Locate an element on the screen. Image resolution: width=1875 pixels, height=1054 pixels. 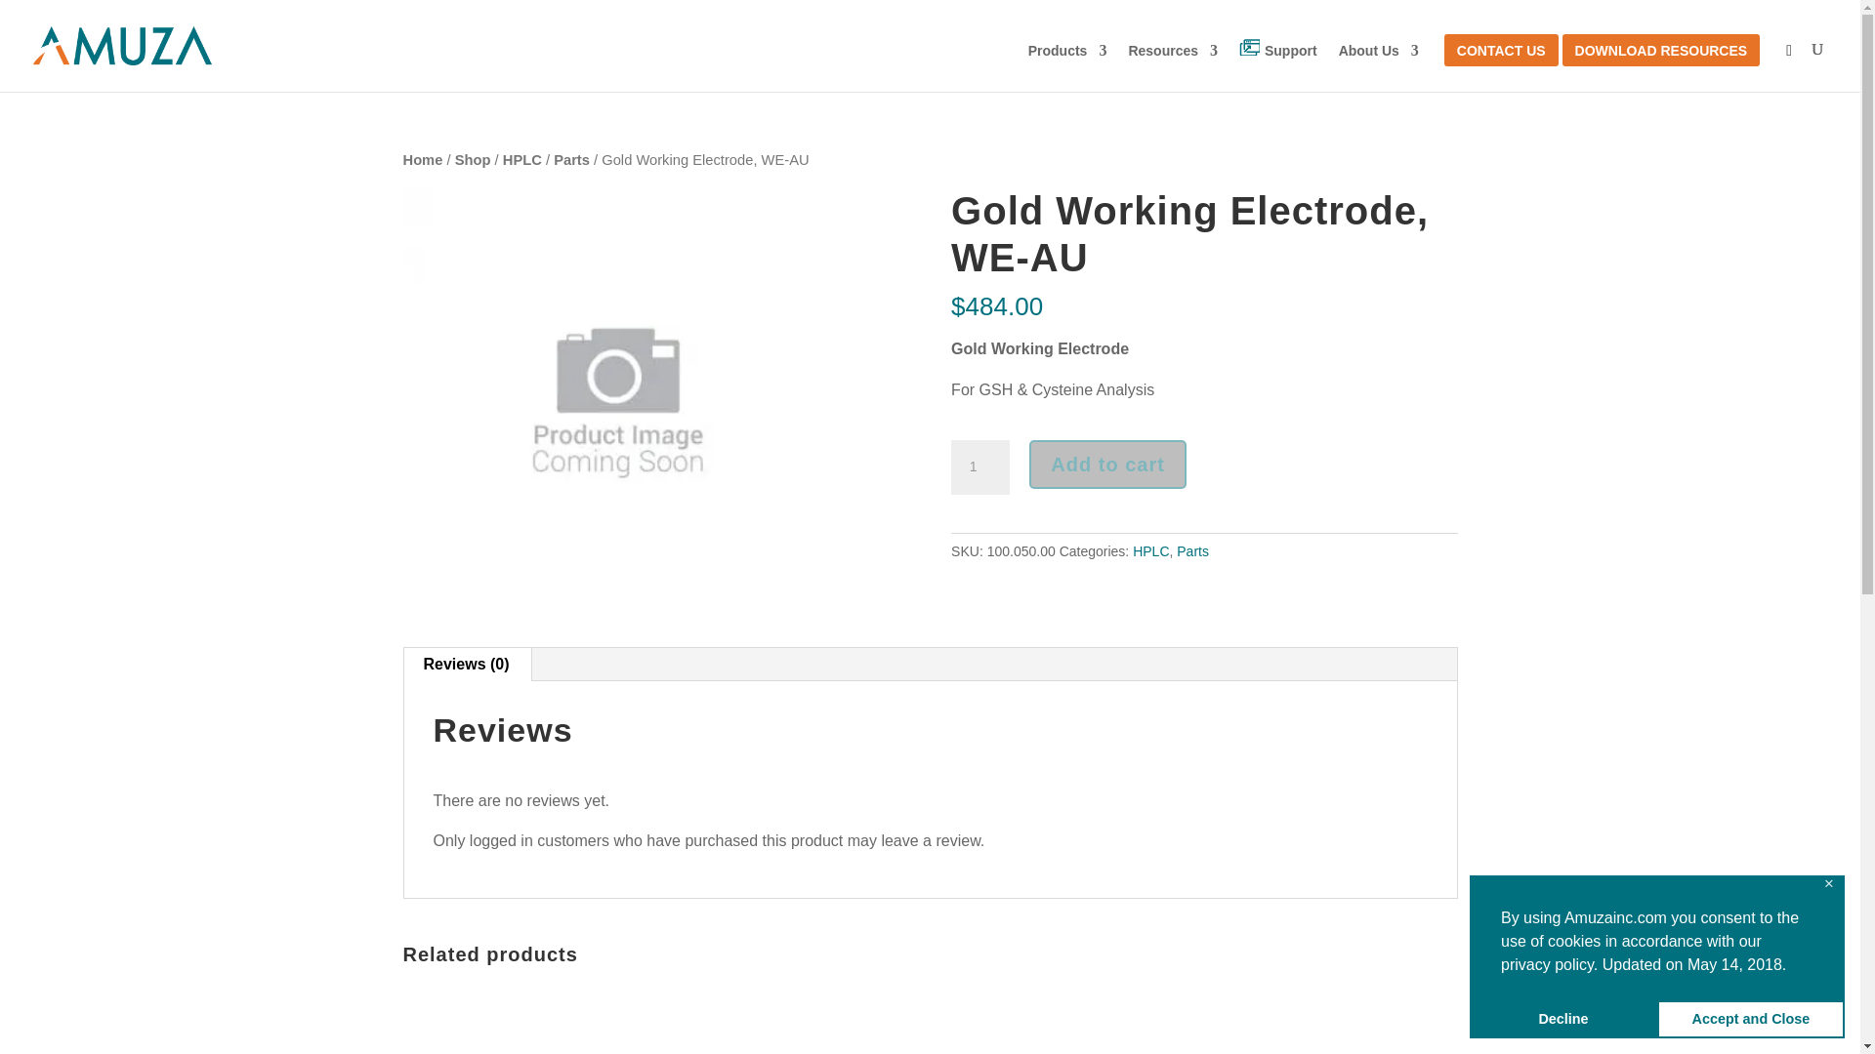
1 is located at coordinates (980, 466).